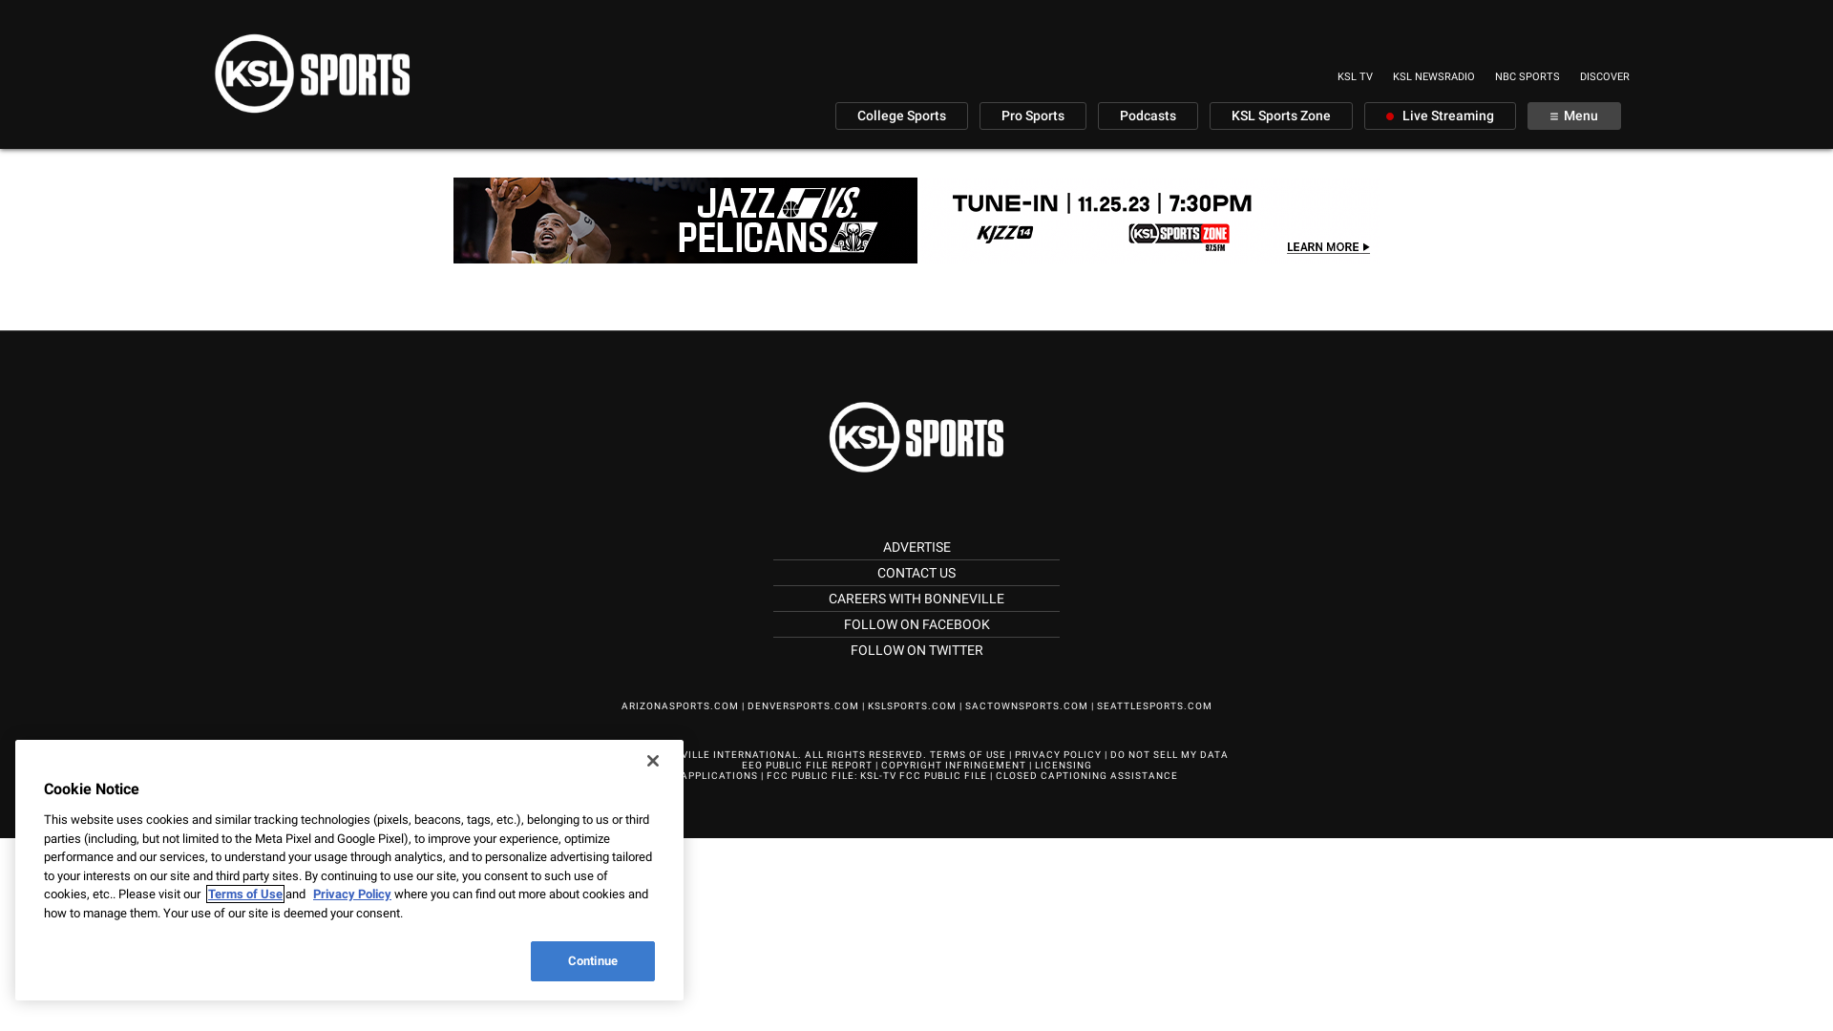 This screenshot has width=1833, height=1031. Describe the element at coordinates (802, 706) in the screenshot. I see `DENVERSPORTS.COM` at that location.